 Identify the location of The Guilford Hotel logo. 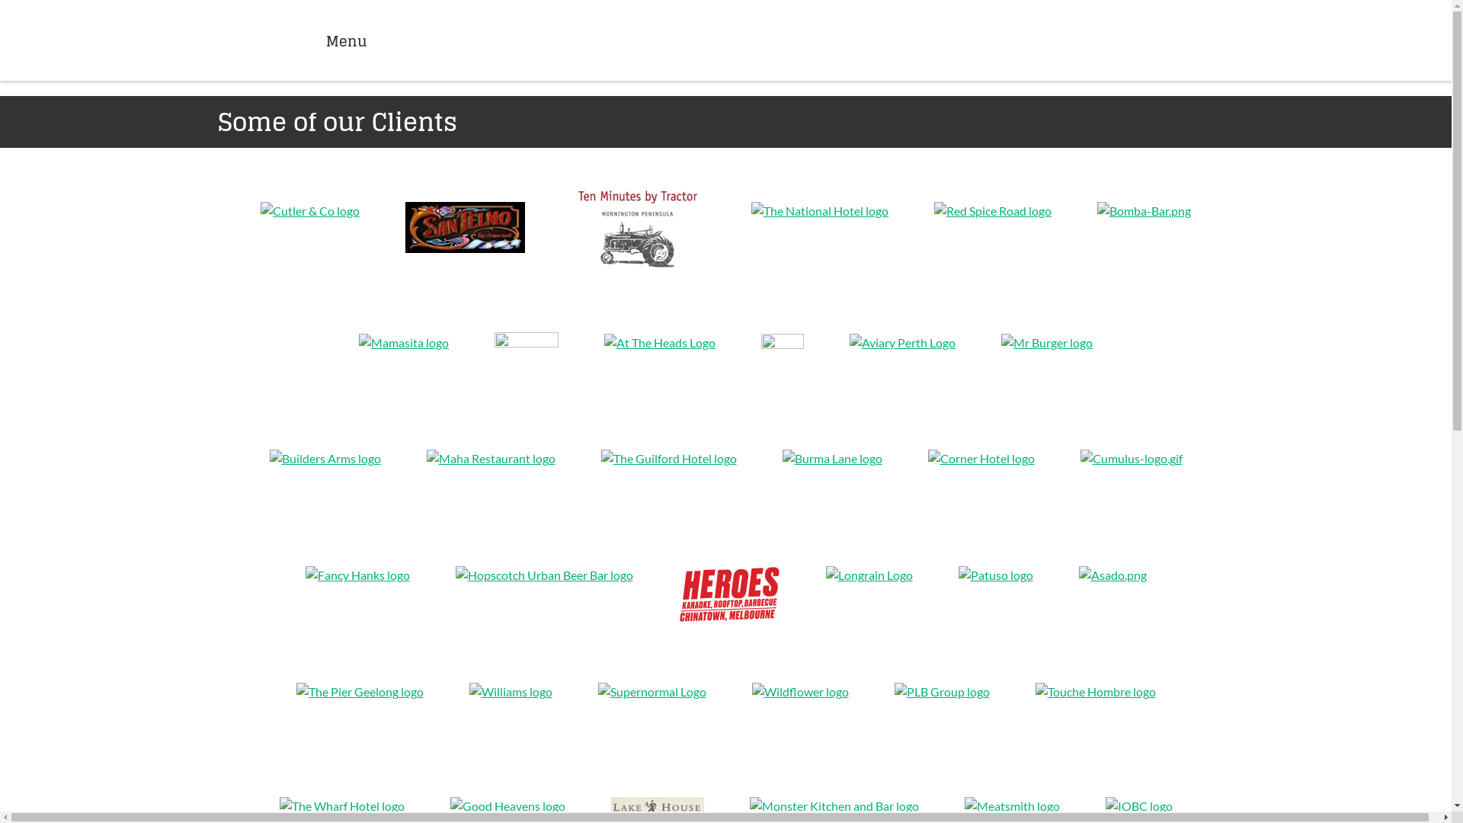
(668, 459).